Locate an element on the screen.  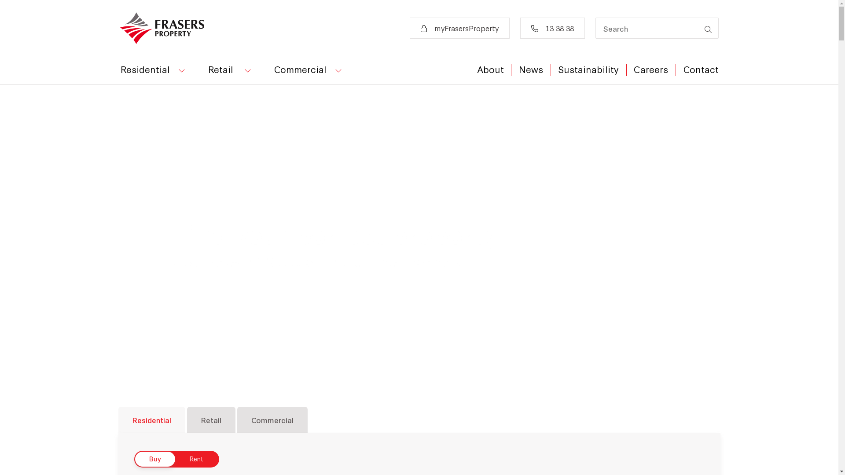
About is located at coordinates (490, 69).